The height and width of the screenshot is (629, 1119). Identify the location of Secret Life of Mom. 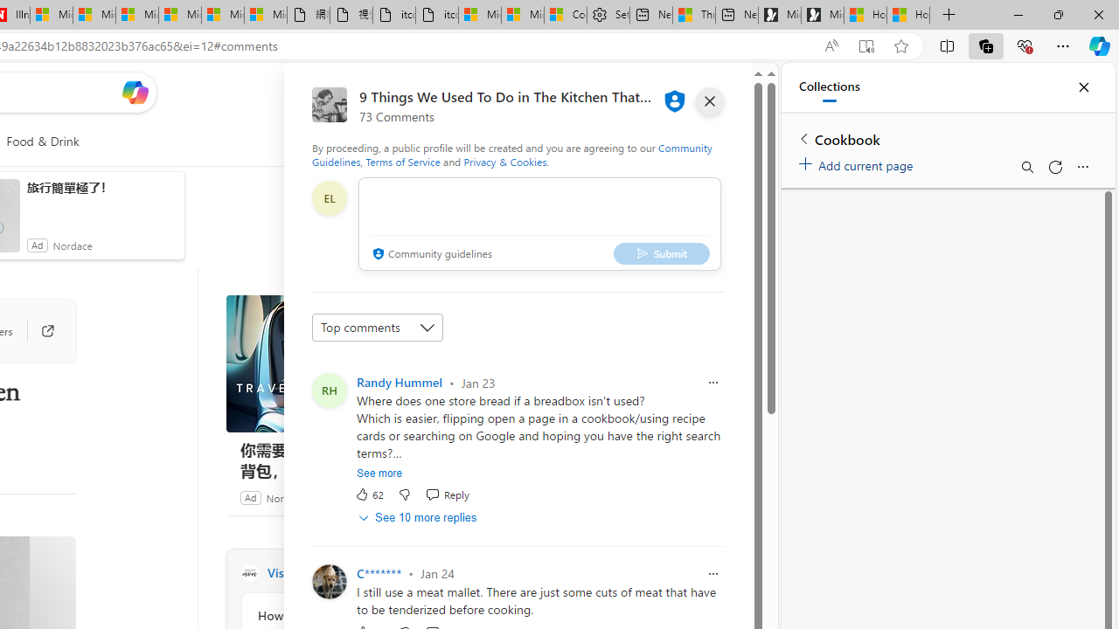
(249, 573).